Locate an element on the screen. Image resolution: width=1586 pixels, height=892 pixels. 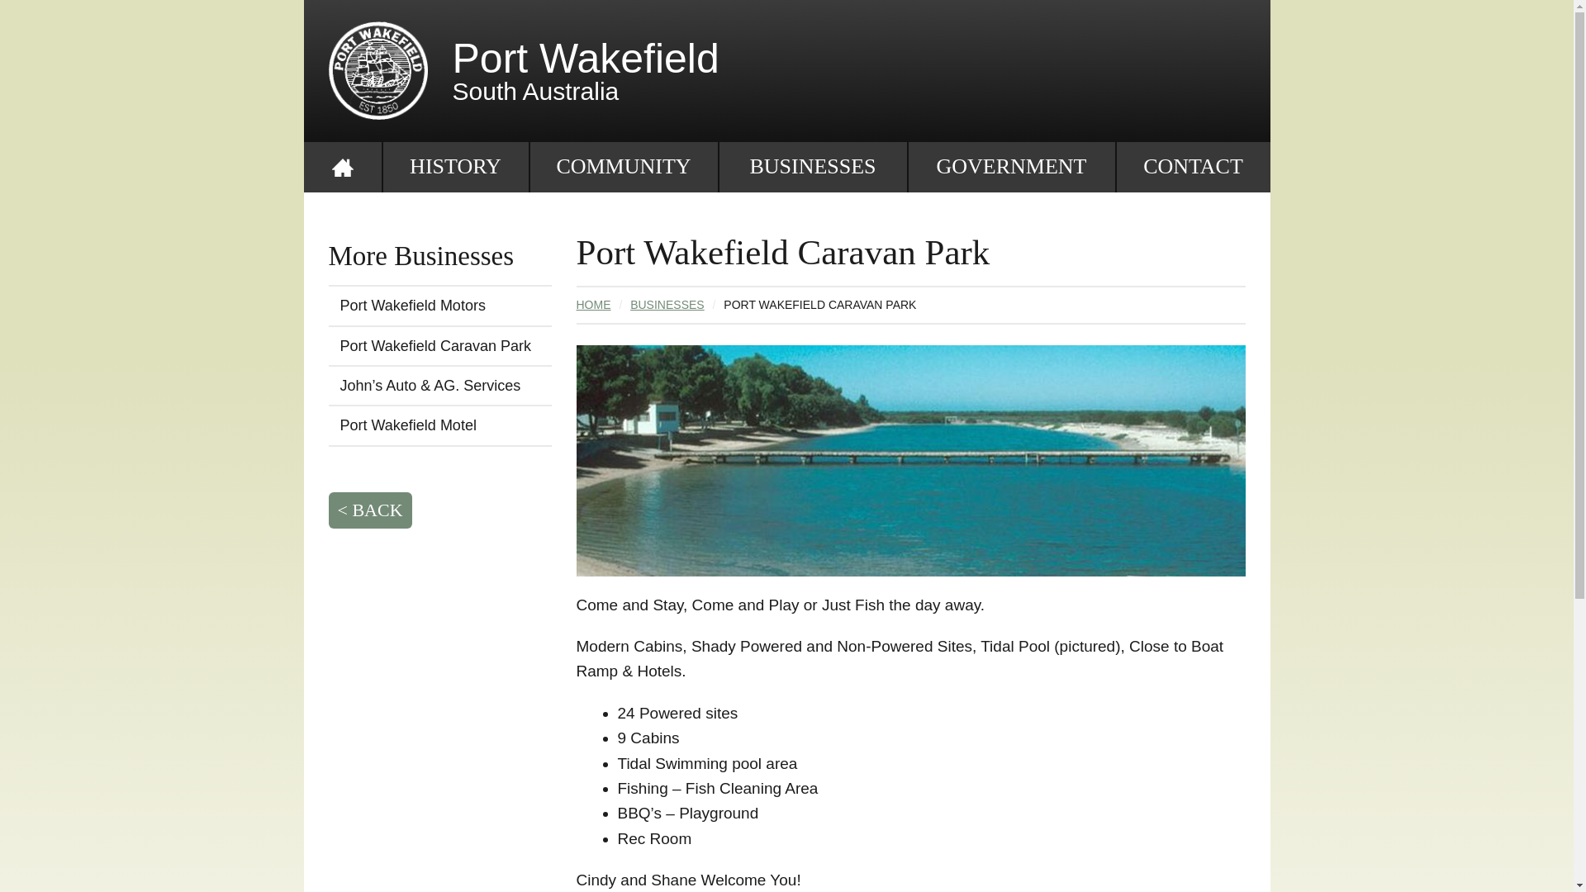
Port Wakefield Motors is located at coordinates (440, 306).